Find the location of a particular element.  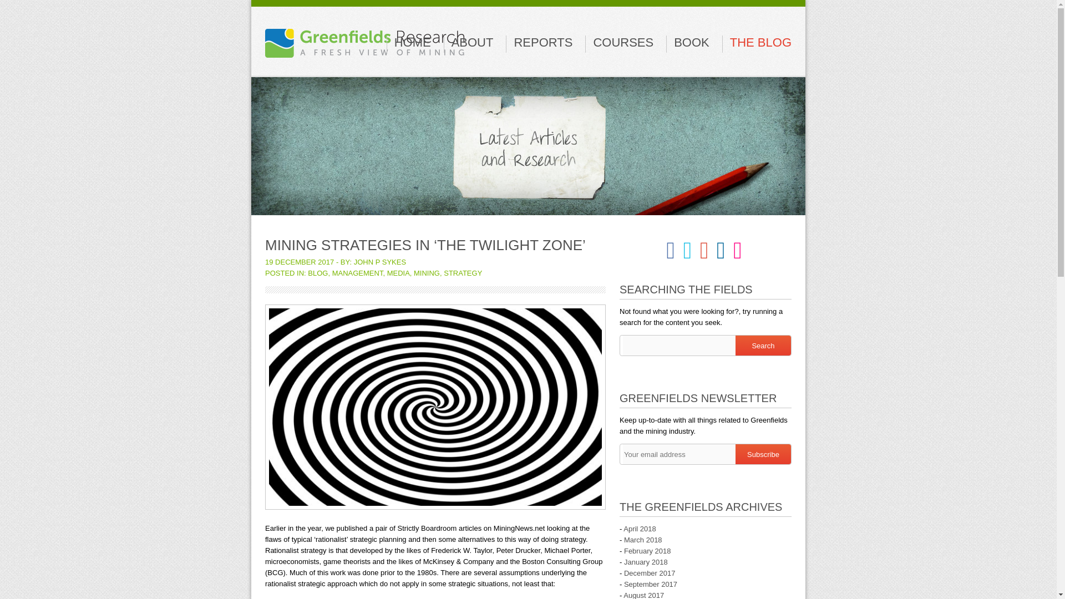

MANAGEMENT is located at coordinates (358, 273).